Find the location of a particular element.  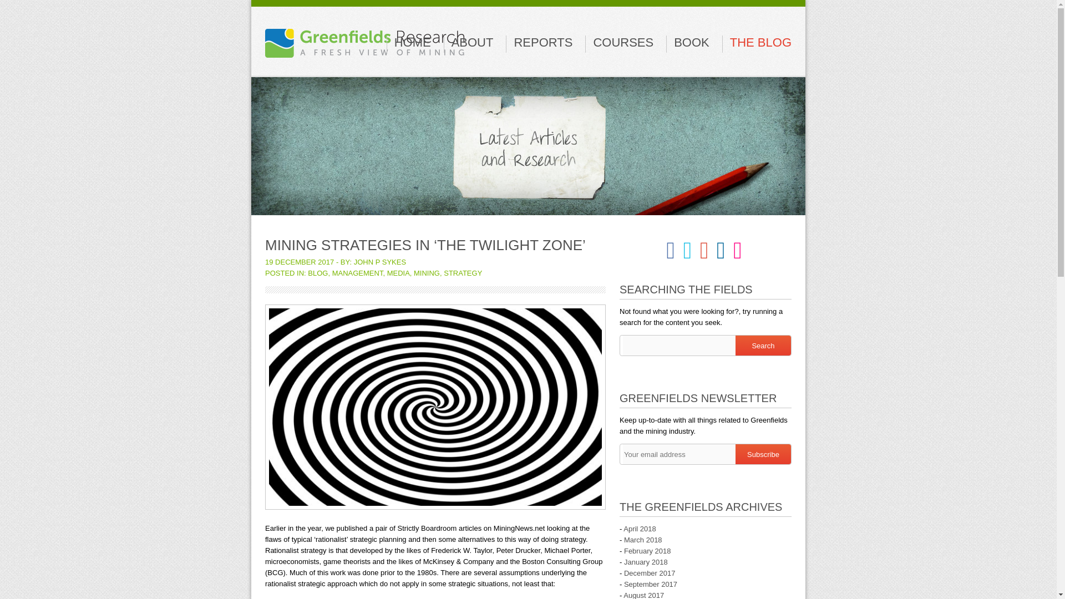

MANAGEMENT is located at coordinates (358, 273).